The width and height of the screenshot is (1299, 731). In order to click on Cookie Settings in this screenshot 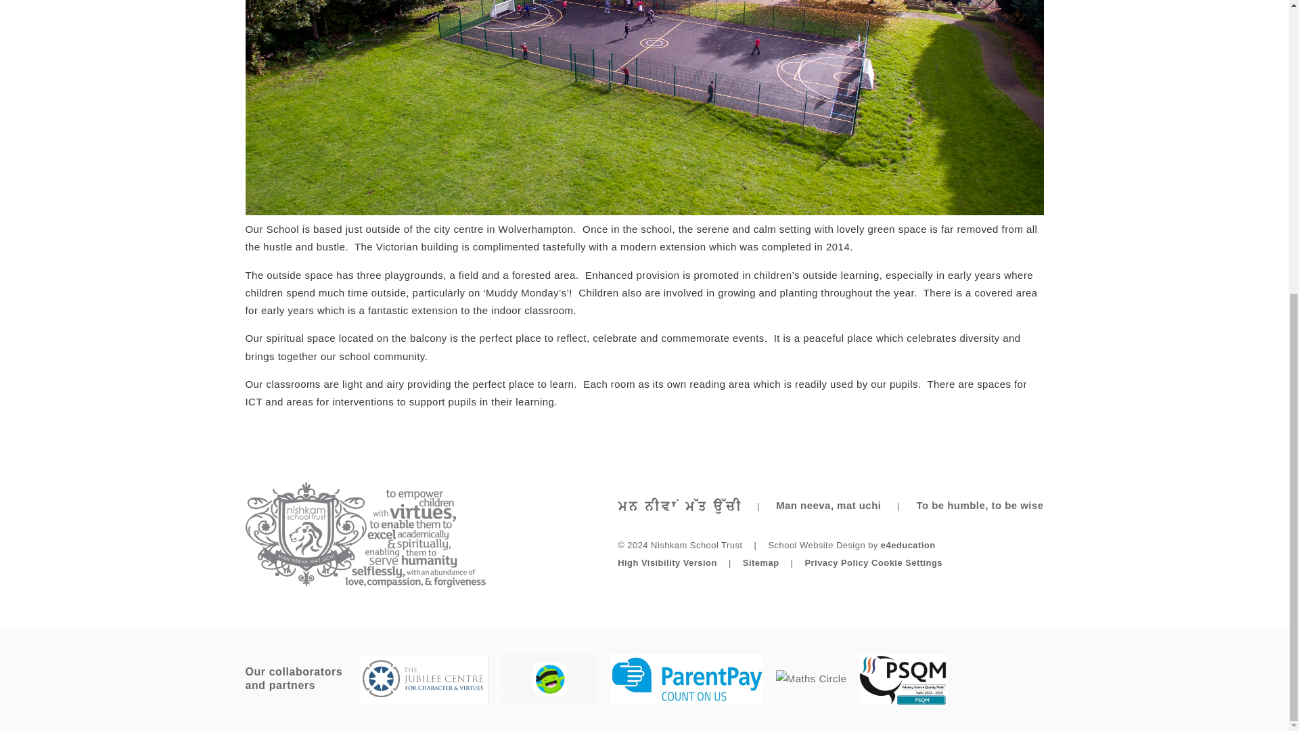, I will do `click(907, 563)`.